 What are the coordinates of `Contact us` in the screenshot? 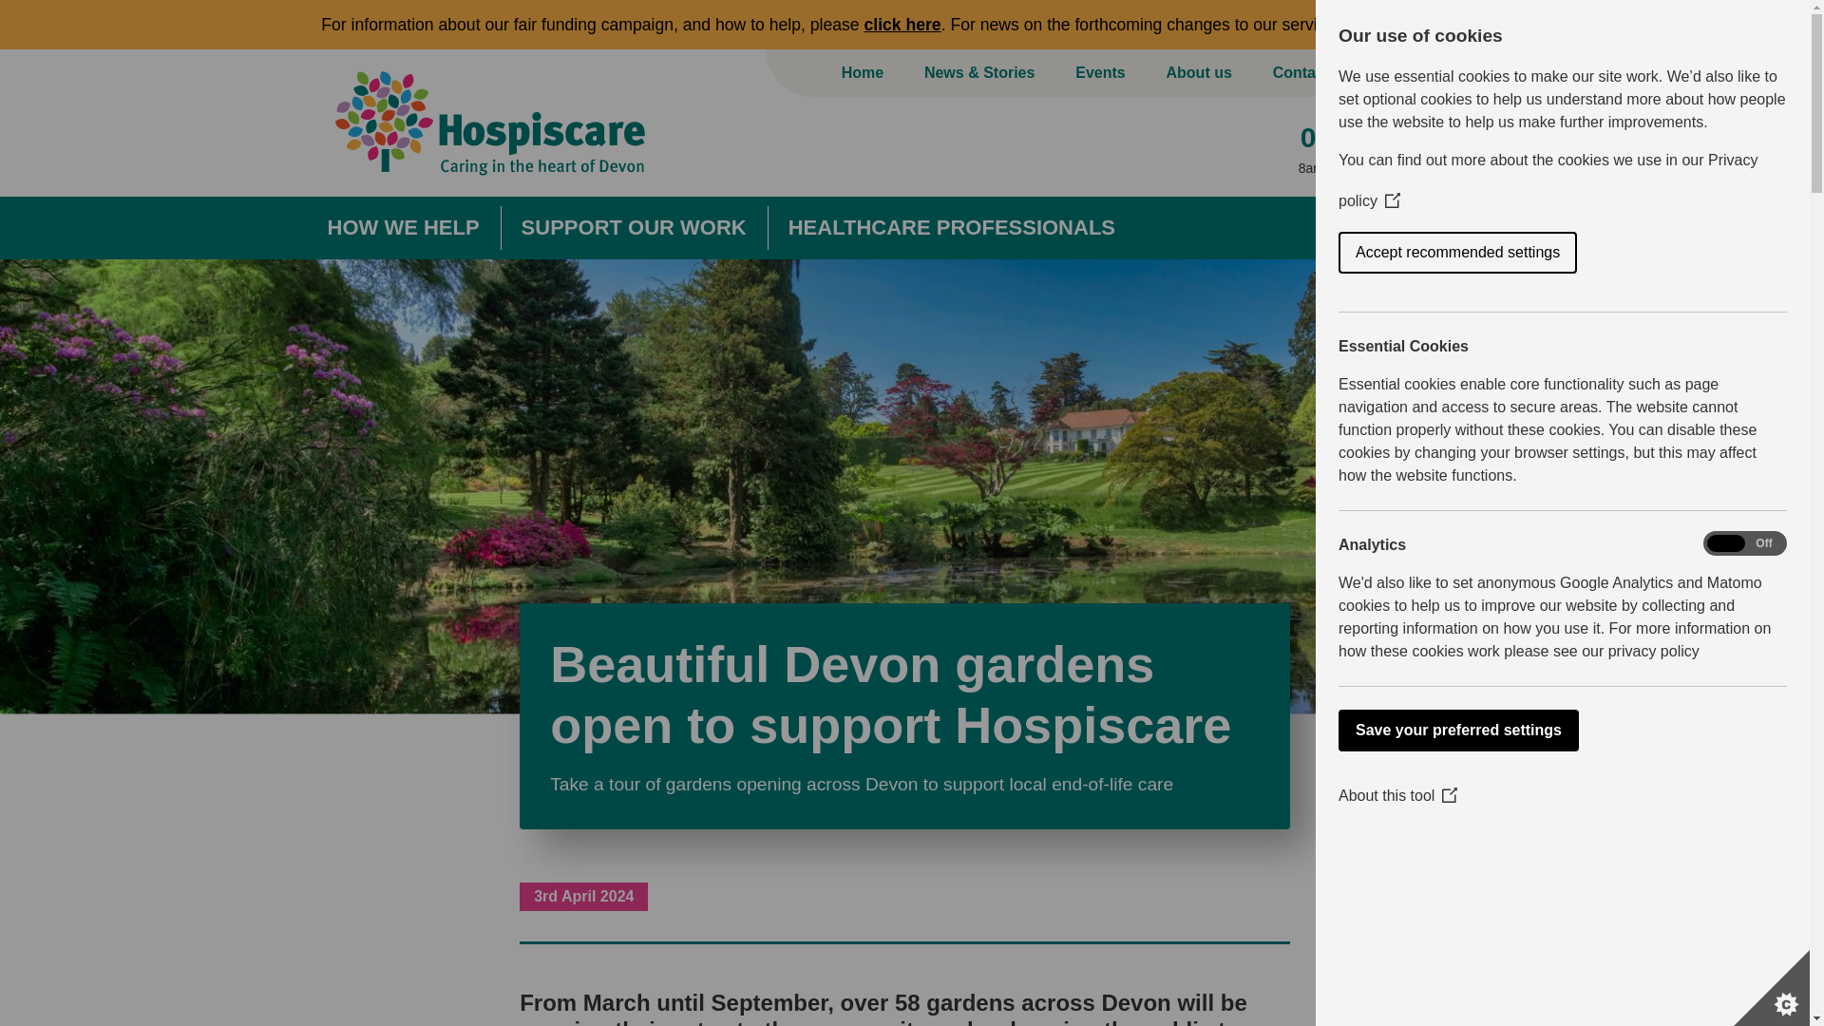 It's located at (1312, 72).